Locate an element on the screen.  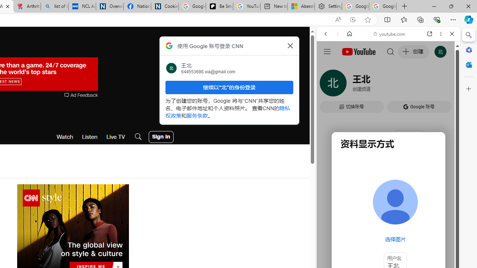
YouTube is located at coordinates (385, 110).